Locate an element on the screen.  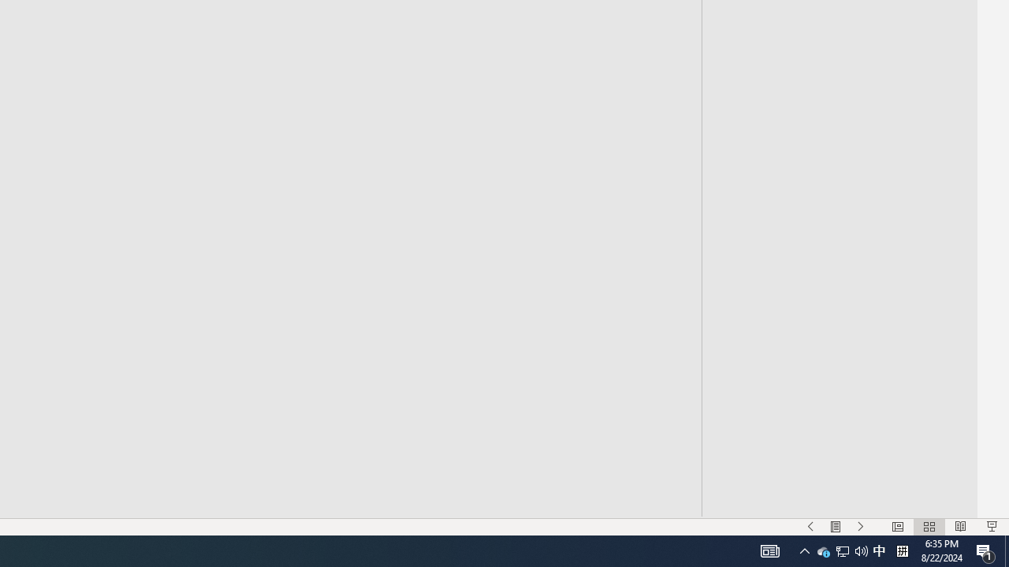
Menu On is located at coordinates (836, 526).